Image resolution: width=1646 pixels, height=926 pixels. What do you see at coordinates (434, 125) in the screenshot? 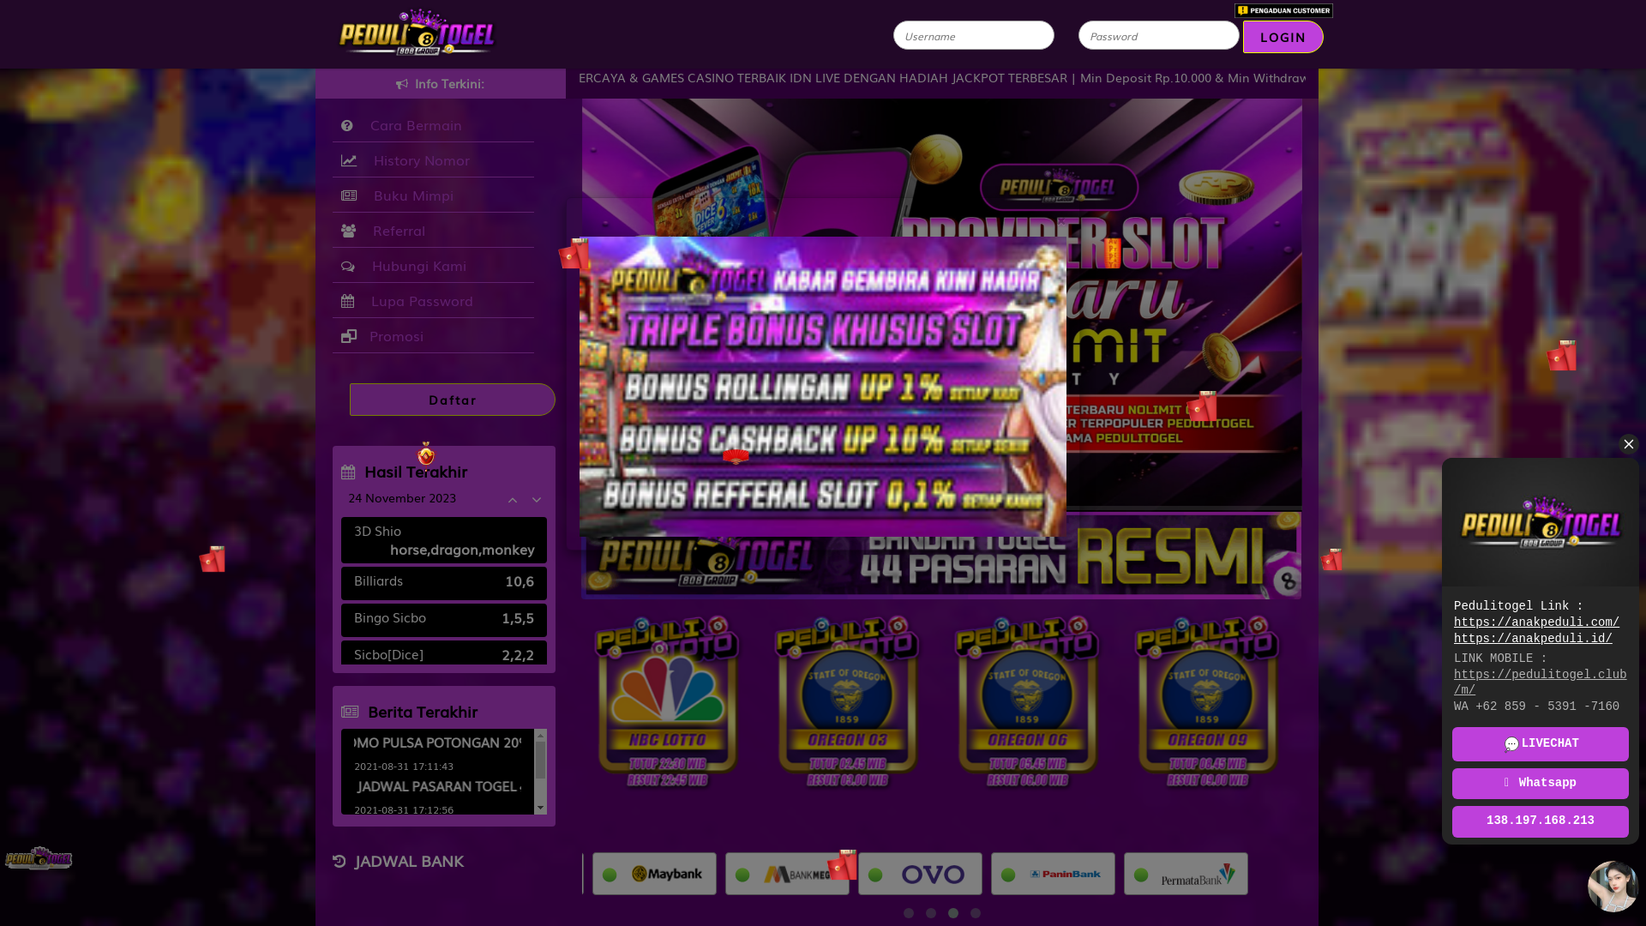
I see `  Cara Bermain` at bounding box center [434, 125].